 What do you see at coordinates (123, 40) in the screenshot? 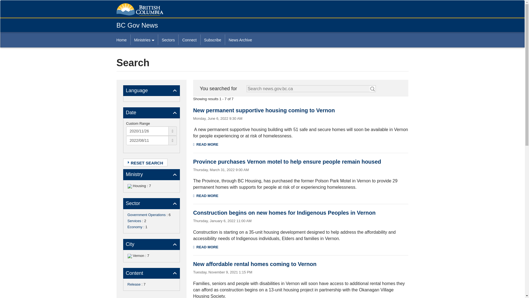
I see `Home` at bounding box center [123, 40].